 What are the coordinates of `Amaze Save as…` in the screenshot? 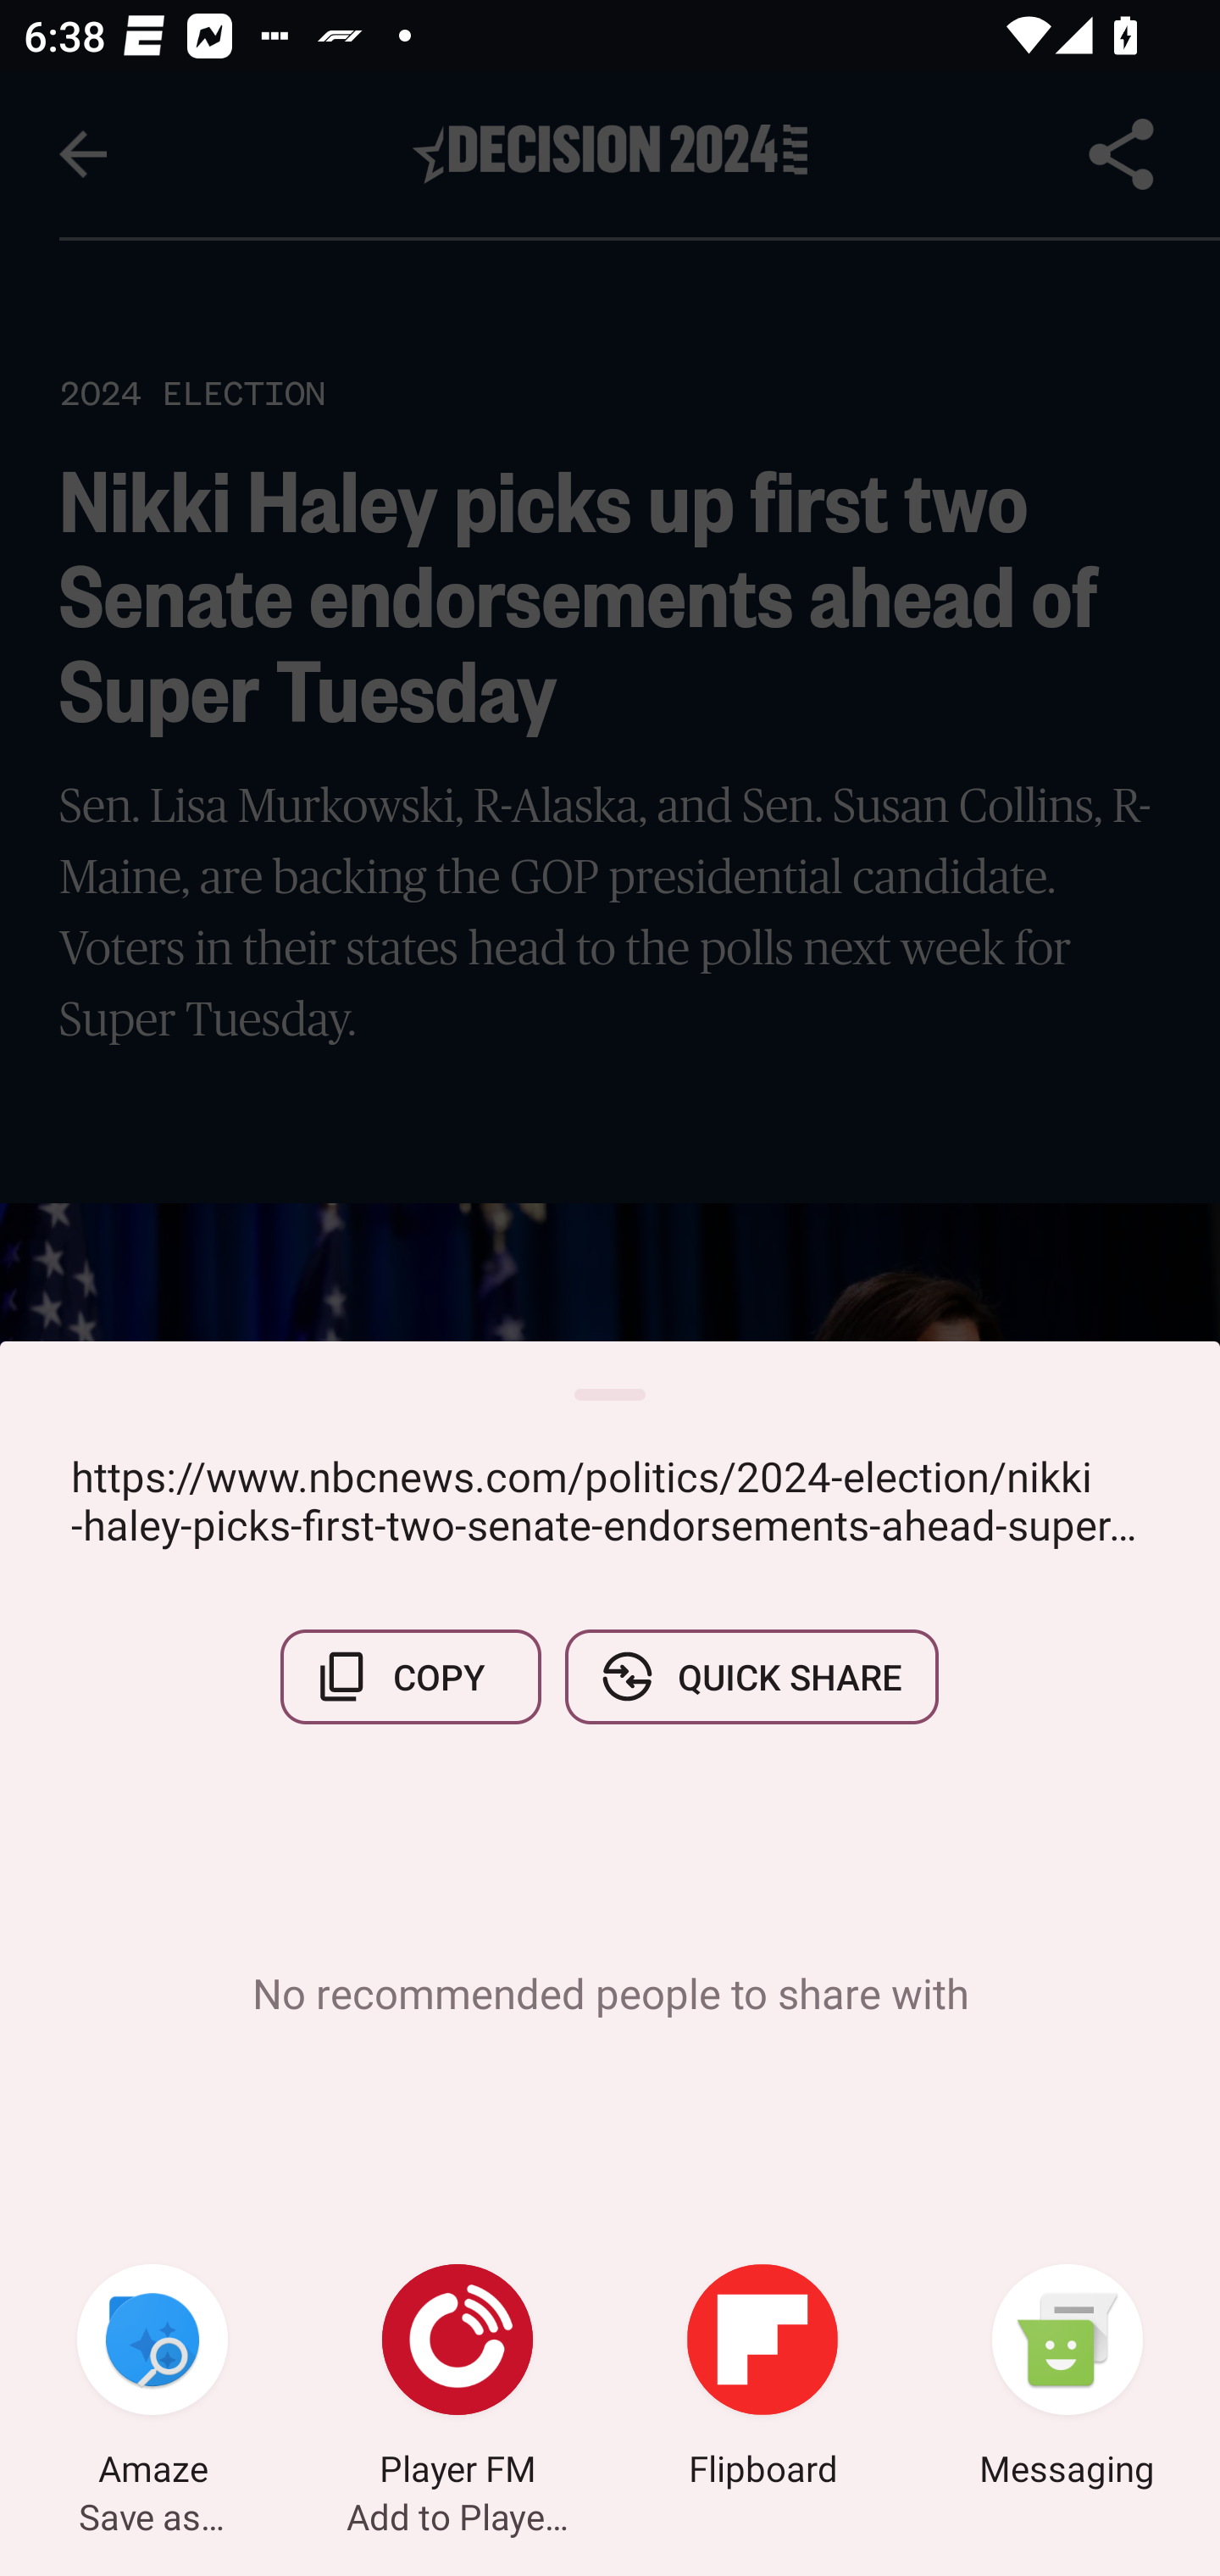 It's located at (152, 2379).